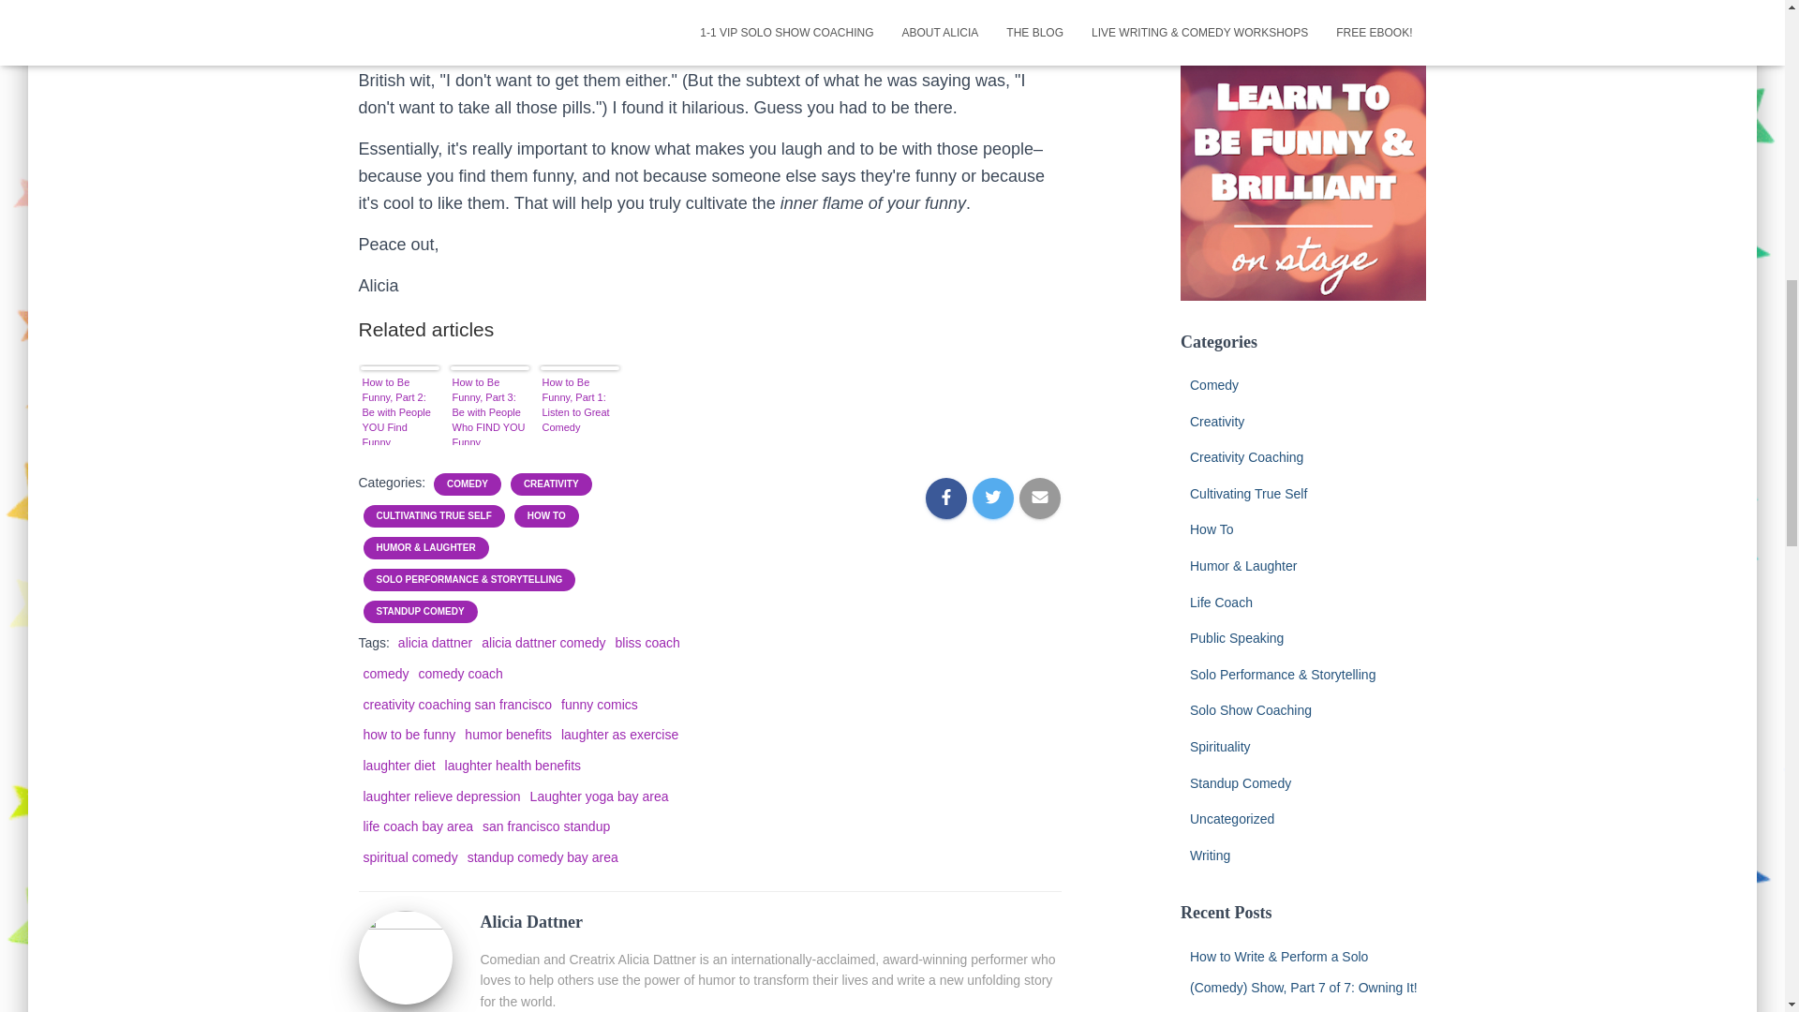 The height and width of the screenshot is (1012, 1799). I want to click on bliss coach, so click(647, 643).